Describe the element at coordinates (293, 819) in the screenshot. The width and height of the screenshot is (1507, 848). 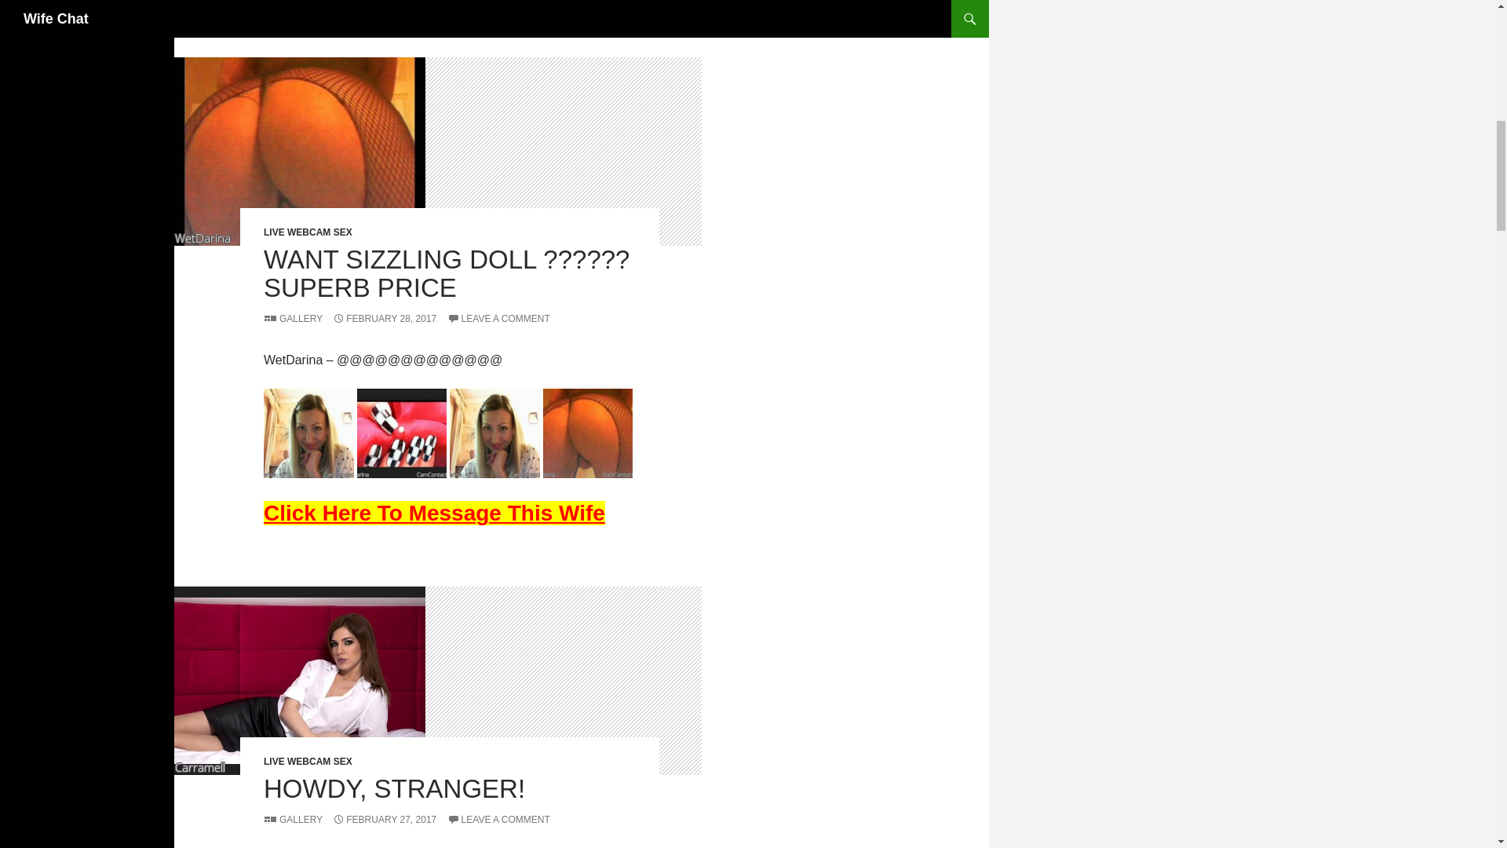
I see `GALLERY` at that location.